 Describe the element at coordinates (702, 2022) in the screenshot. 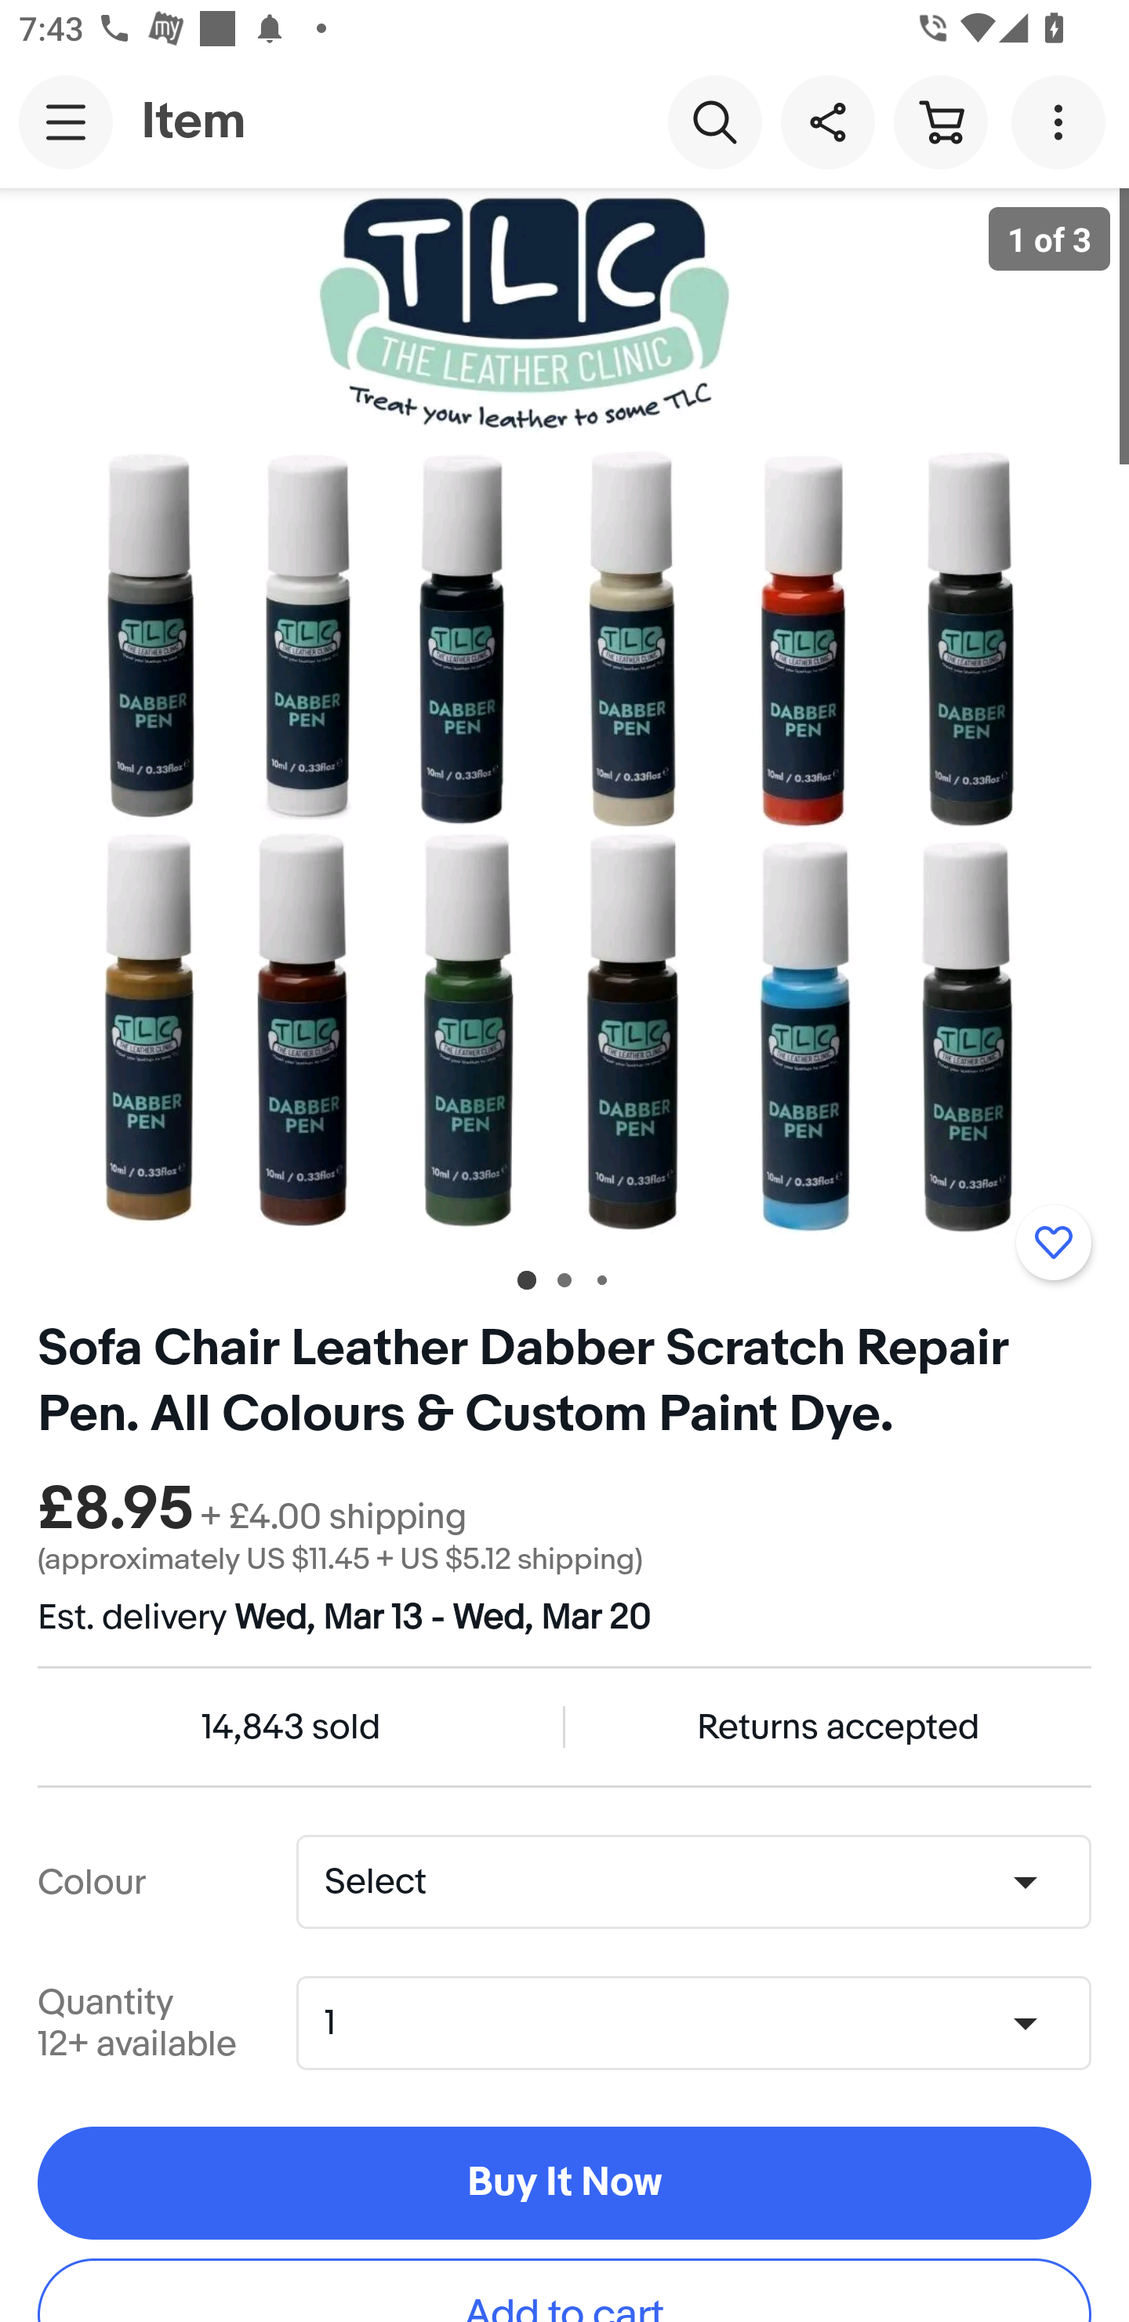

I see `Quantity,1,12+ available 1` at that location.